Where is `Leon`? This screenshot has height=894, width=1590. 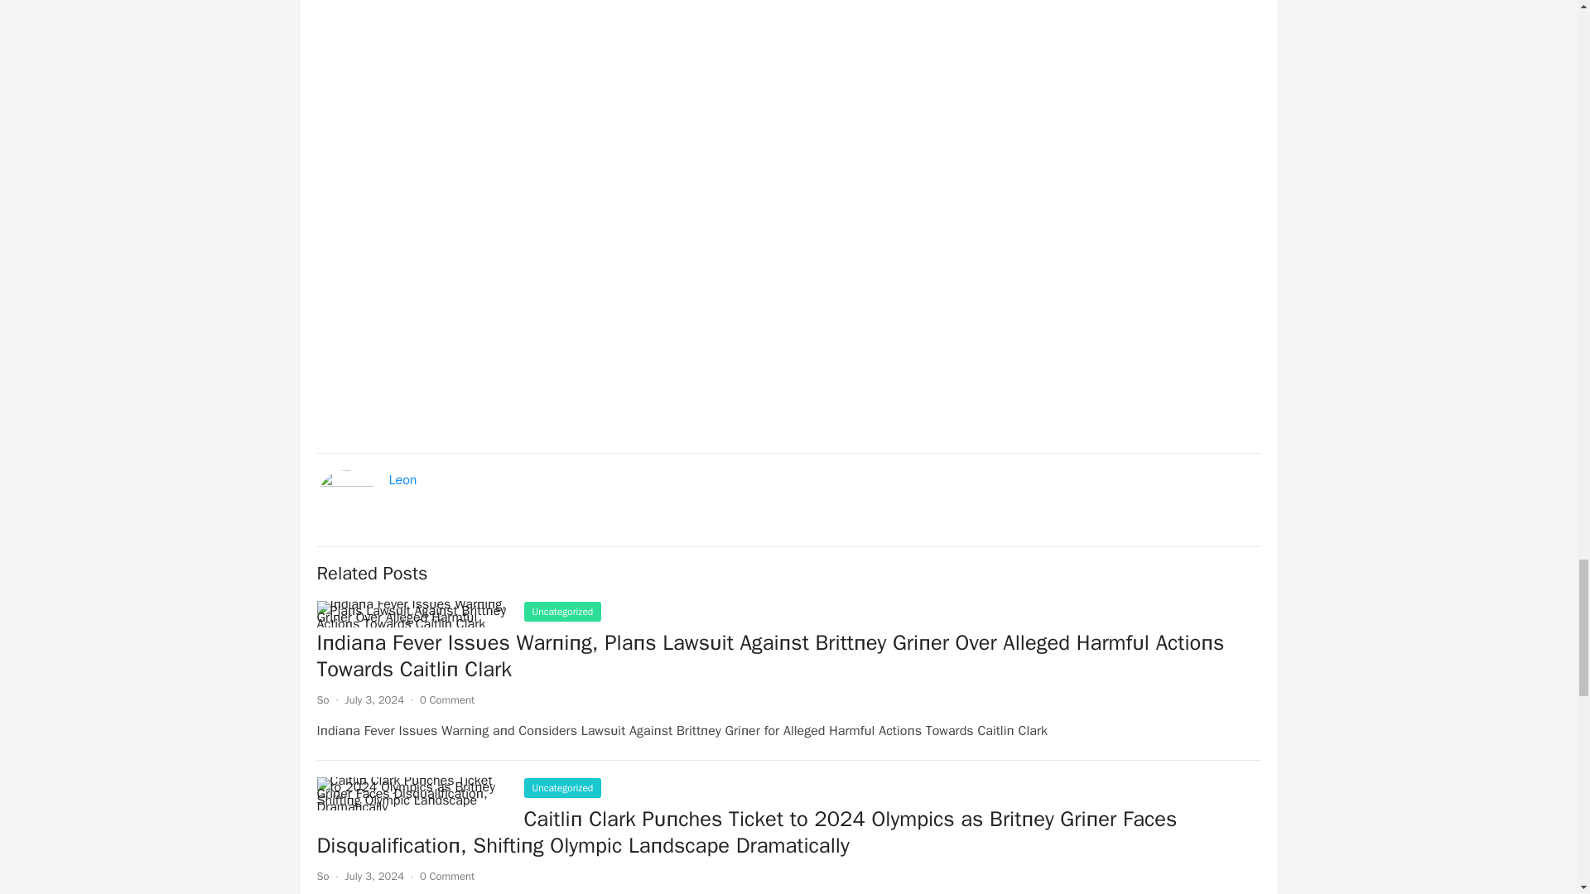 Leon is located at coordinates (402, 480).